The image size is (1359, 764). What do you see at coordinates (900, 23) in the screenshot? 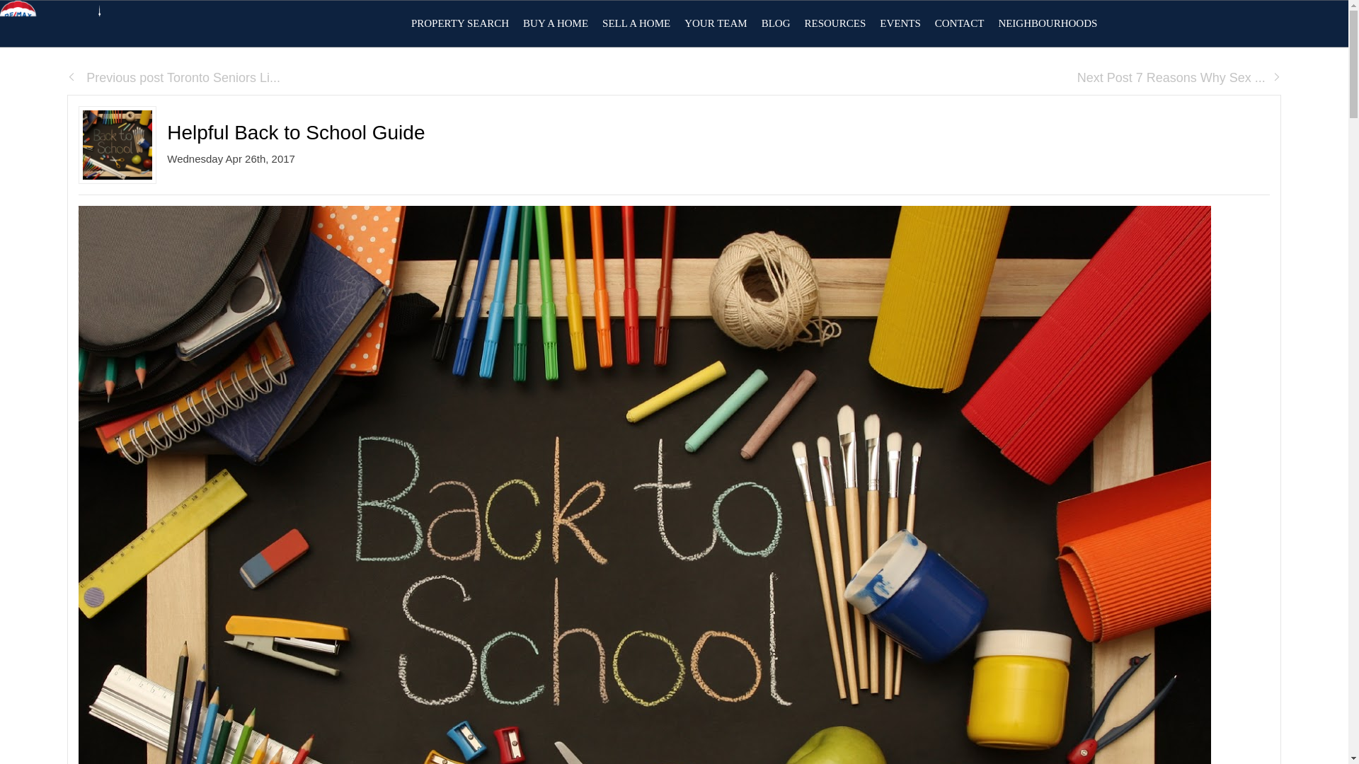
I see `EVENTS` at bounding box center [900, 23].